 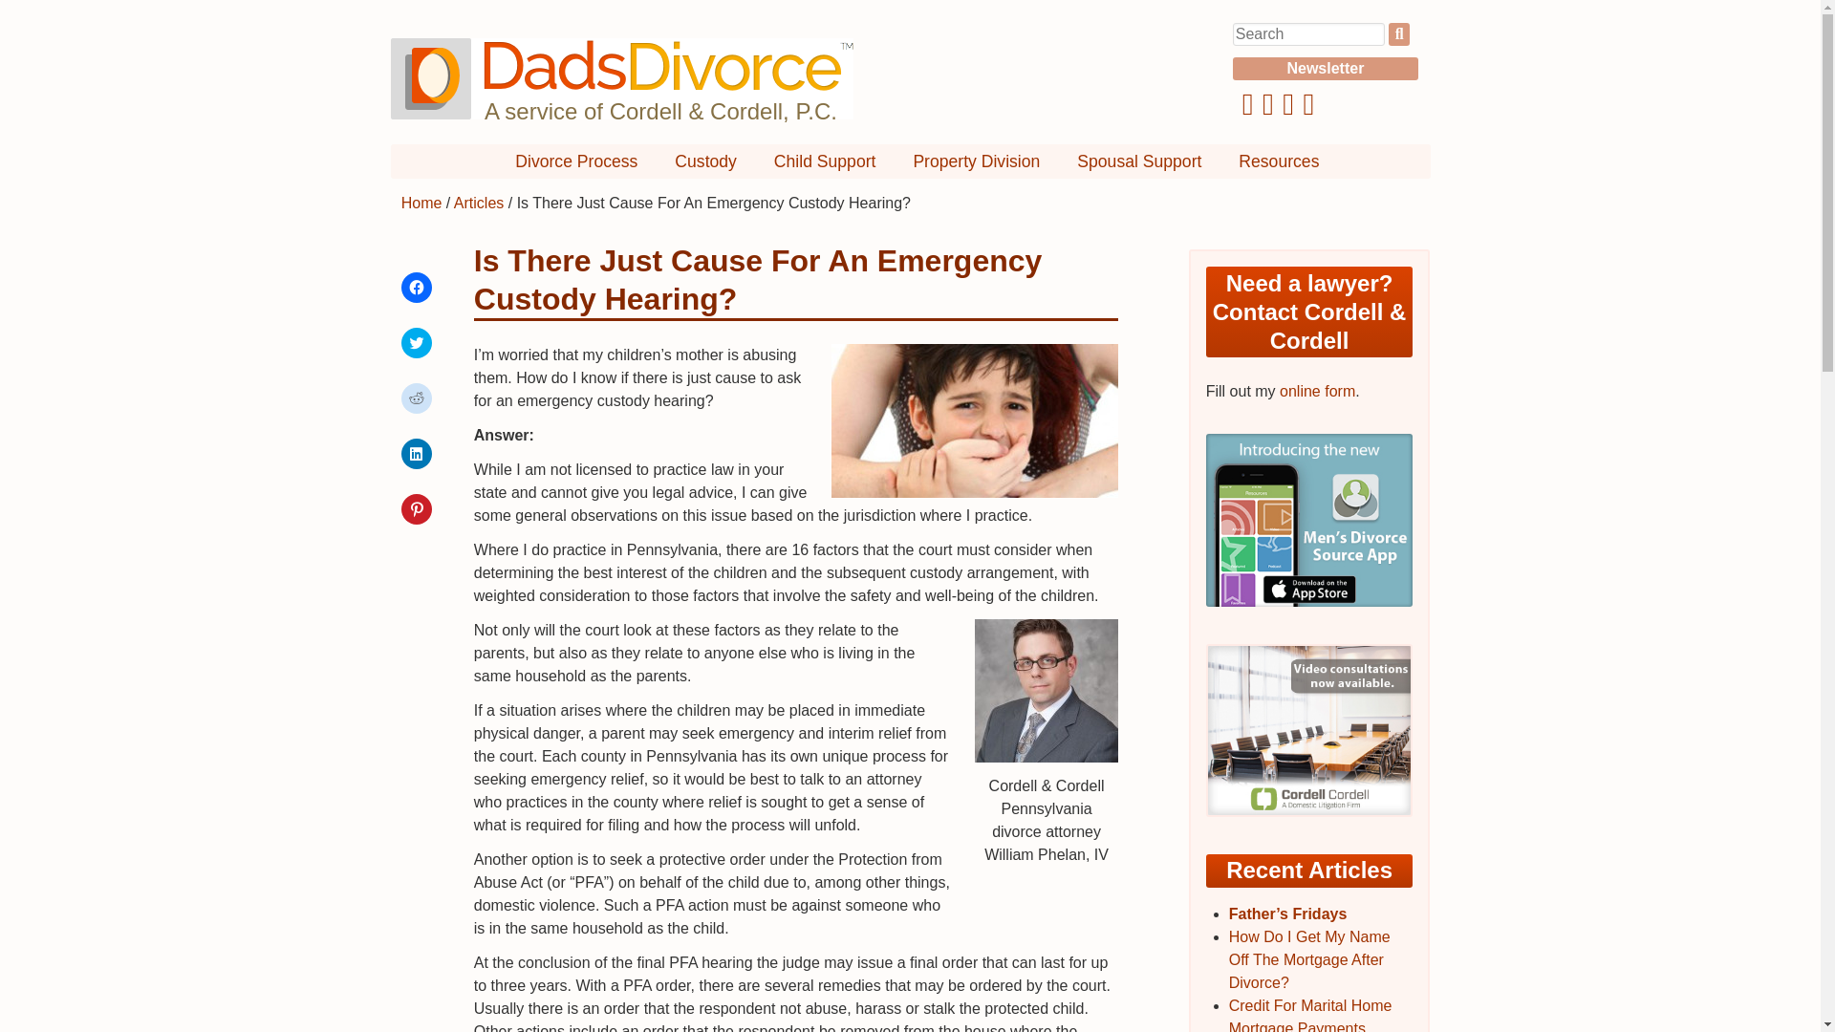 I want to click on Articles, so click(x=478, y=203).